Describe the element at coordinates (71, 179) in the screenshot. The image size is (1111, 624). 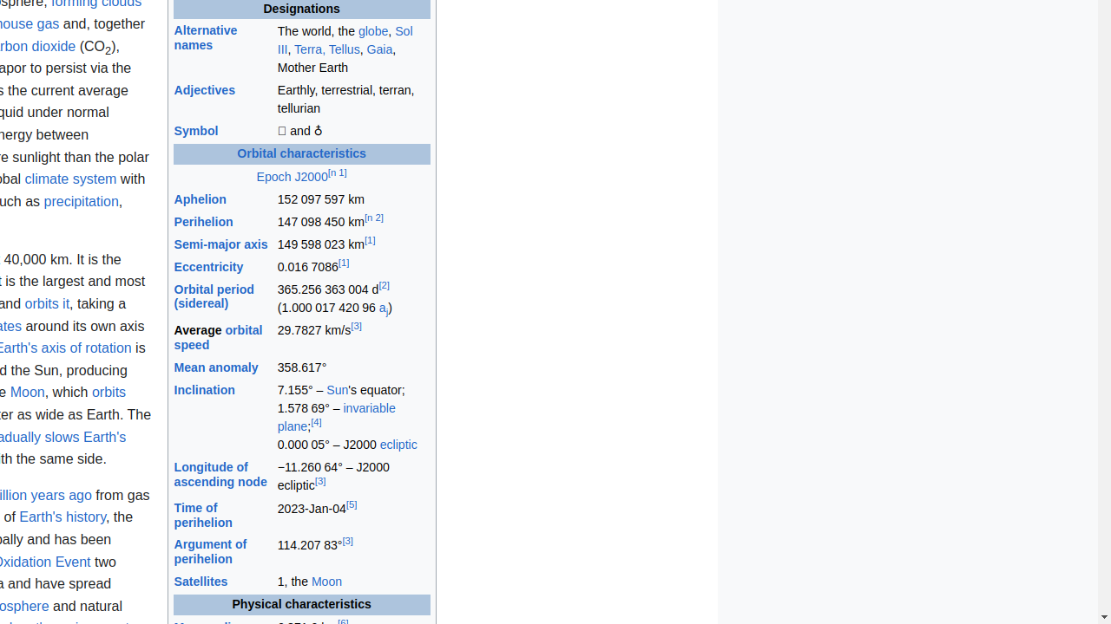
I see `climate system` at that location.